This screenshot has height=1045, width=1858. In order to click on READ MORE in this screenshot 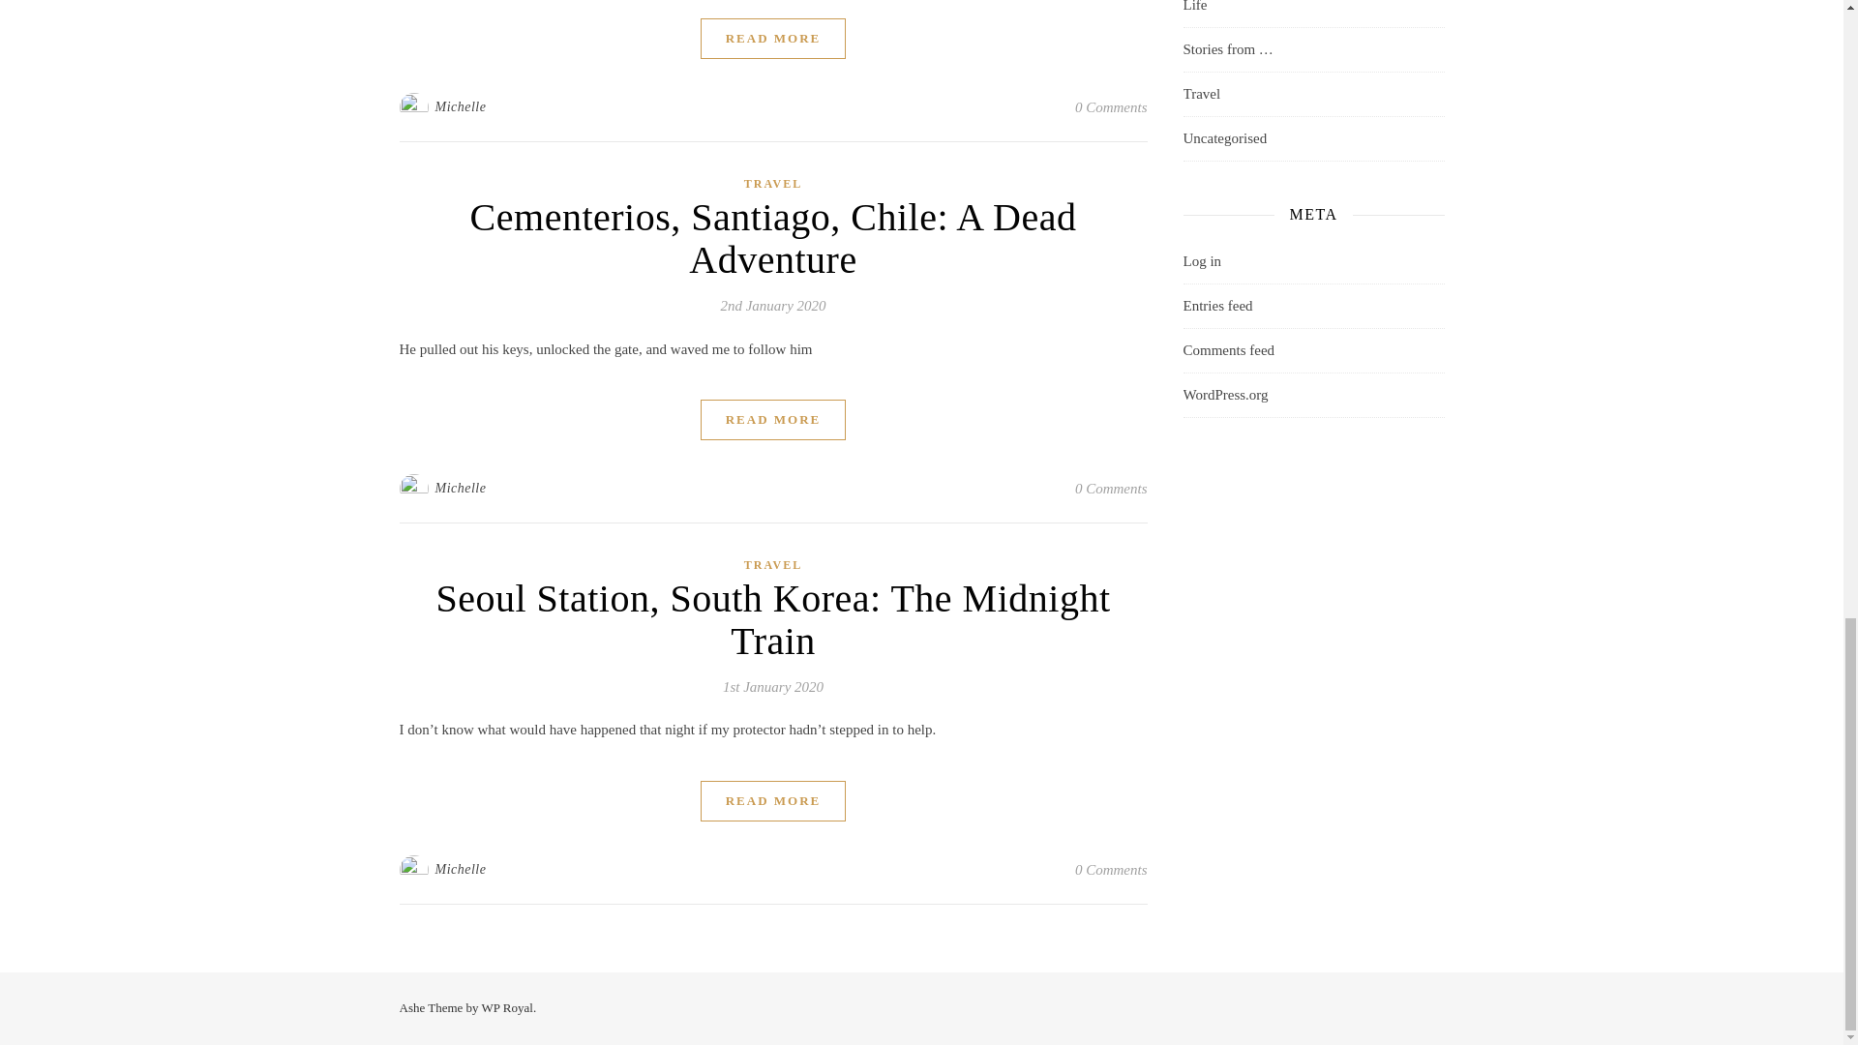, I will do `click(773, 39)`.